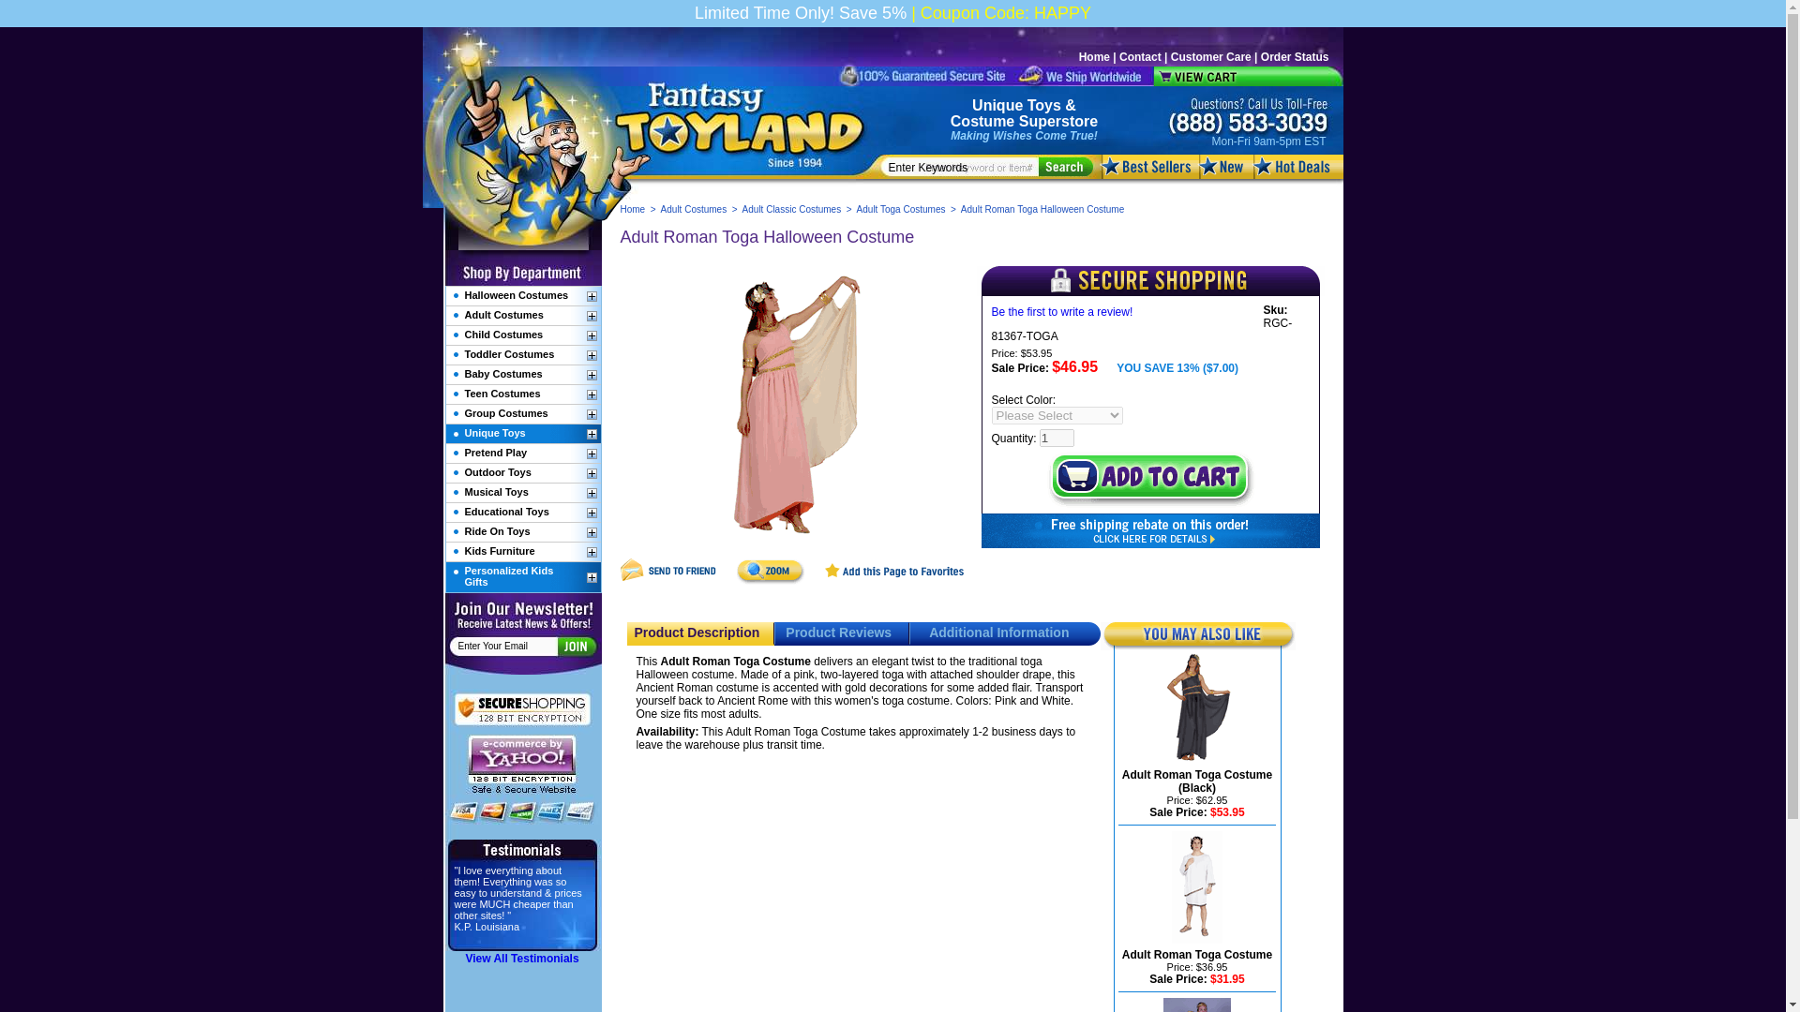  What do you see at coordinates (694, 209) in the screenshot?
I see `Adult Costumes` at bounding box center [694, 209].